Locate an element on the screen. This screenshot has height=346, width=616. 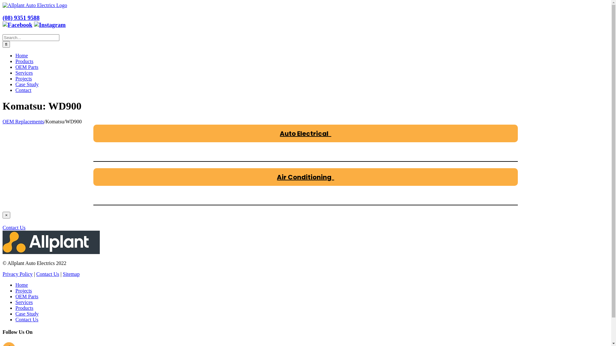
(08) 9351 9588 is located at coordinates (21, 18).